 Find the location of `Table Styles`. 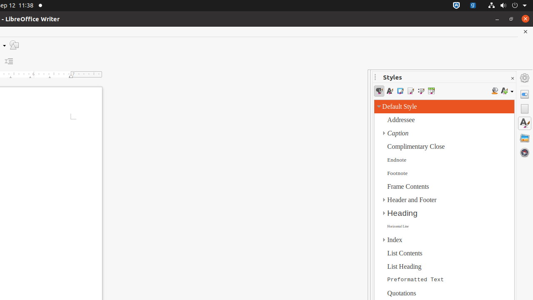

Table Styles is located at coordinates (431, 91).